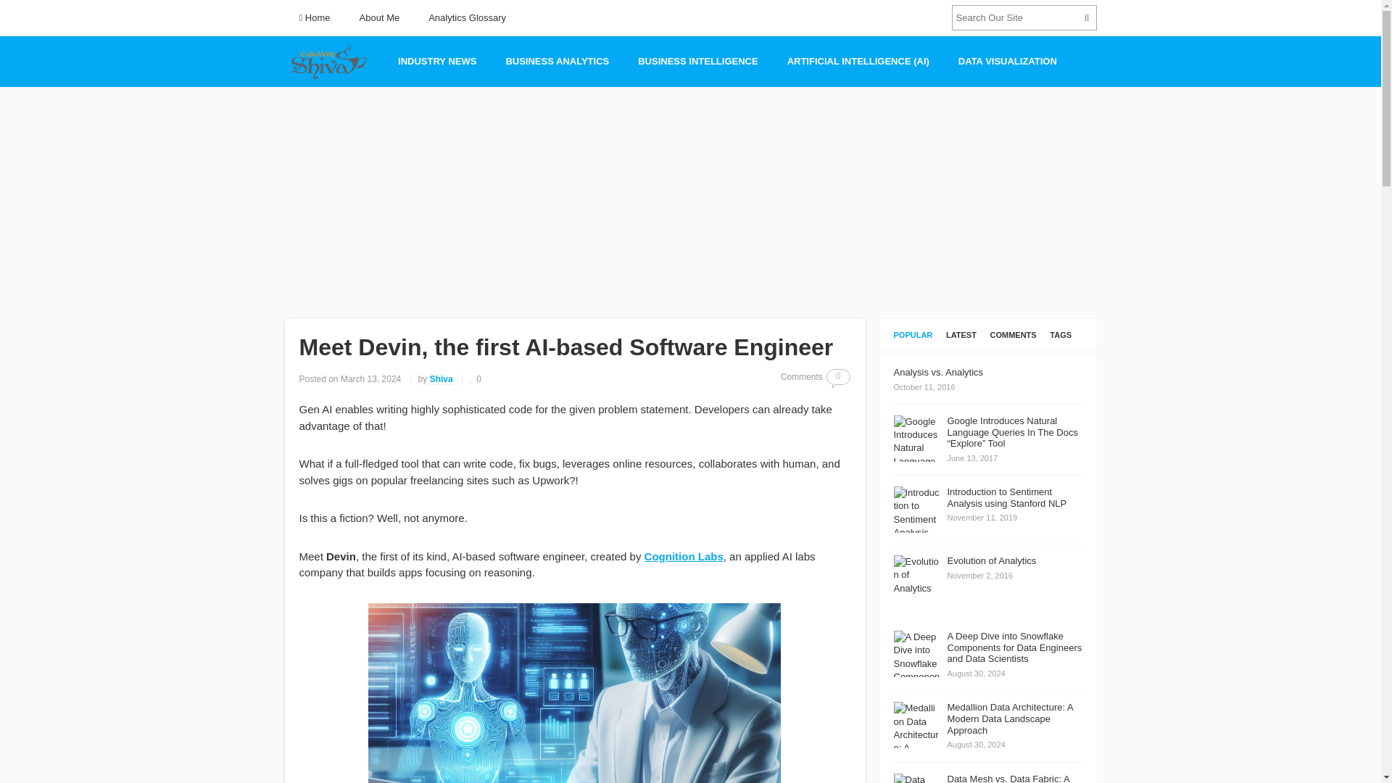  I want to click on Home, so click(313, 17).